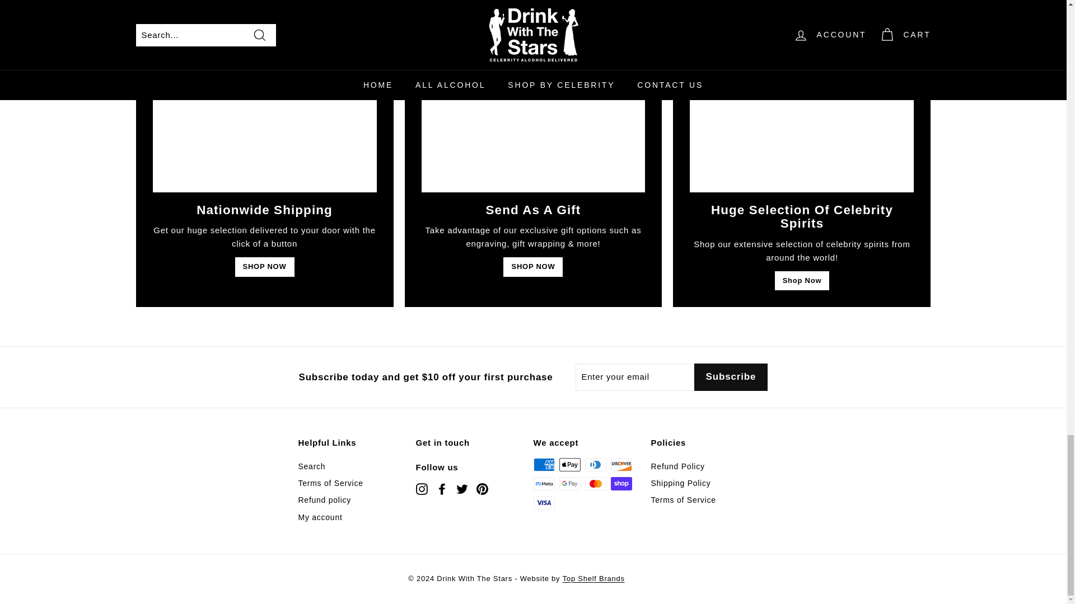  I want to click on Drink With The Stars on Pinterest, so click(482, 489).